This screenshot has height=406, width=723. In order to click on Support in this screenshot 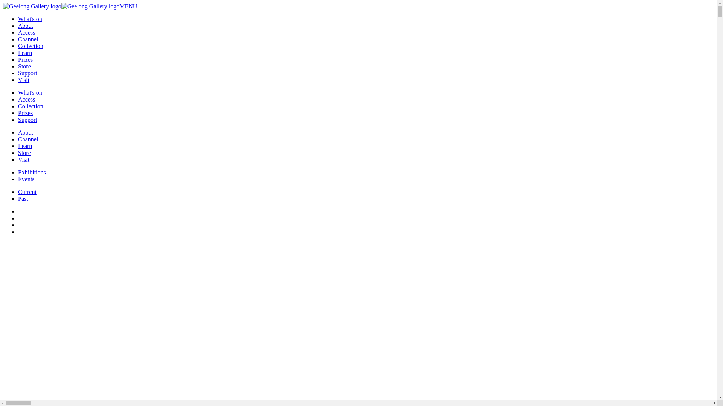, I will do `click(28, 73)`.